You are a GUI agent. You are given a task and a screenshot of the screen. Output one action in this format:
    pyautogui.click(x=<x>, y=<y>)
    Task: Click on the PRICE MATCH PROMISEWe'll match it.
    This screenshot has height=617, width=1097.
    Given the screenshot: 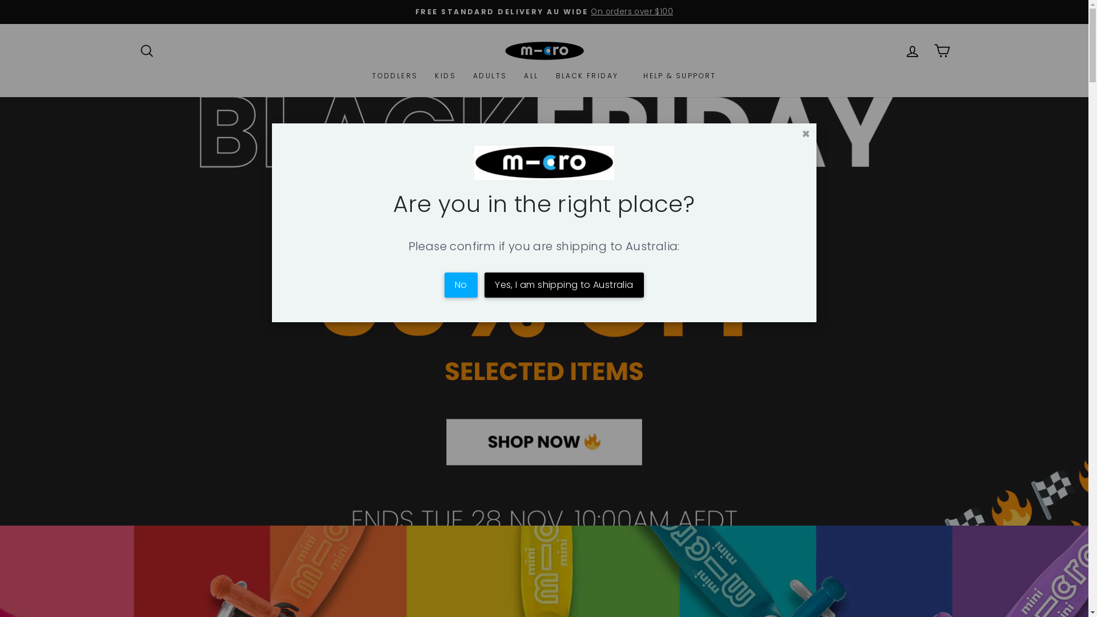 What is the action you would take?
    pyautogui.click(x=545, y=12)
    